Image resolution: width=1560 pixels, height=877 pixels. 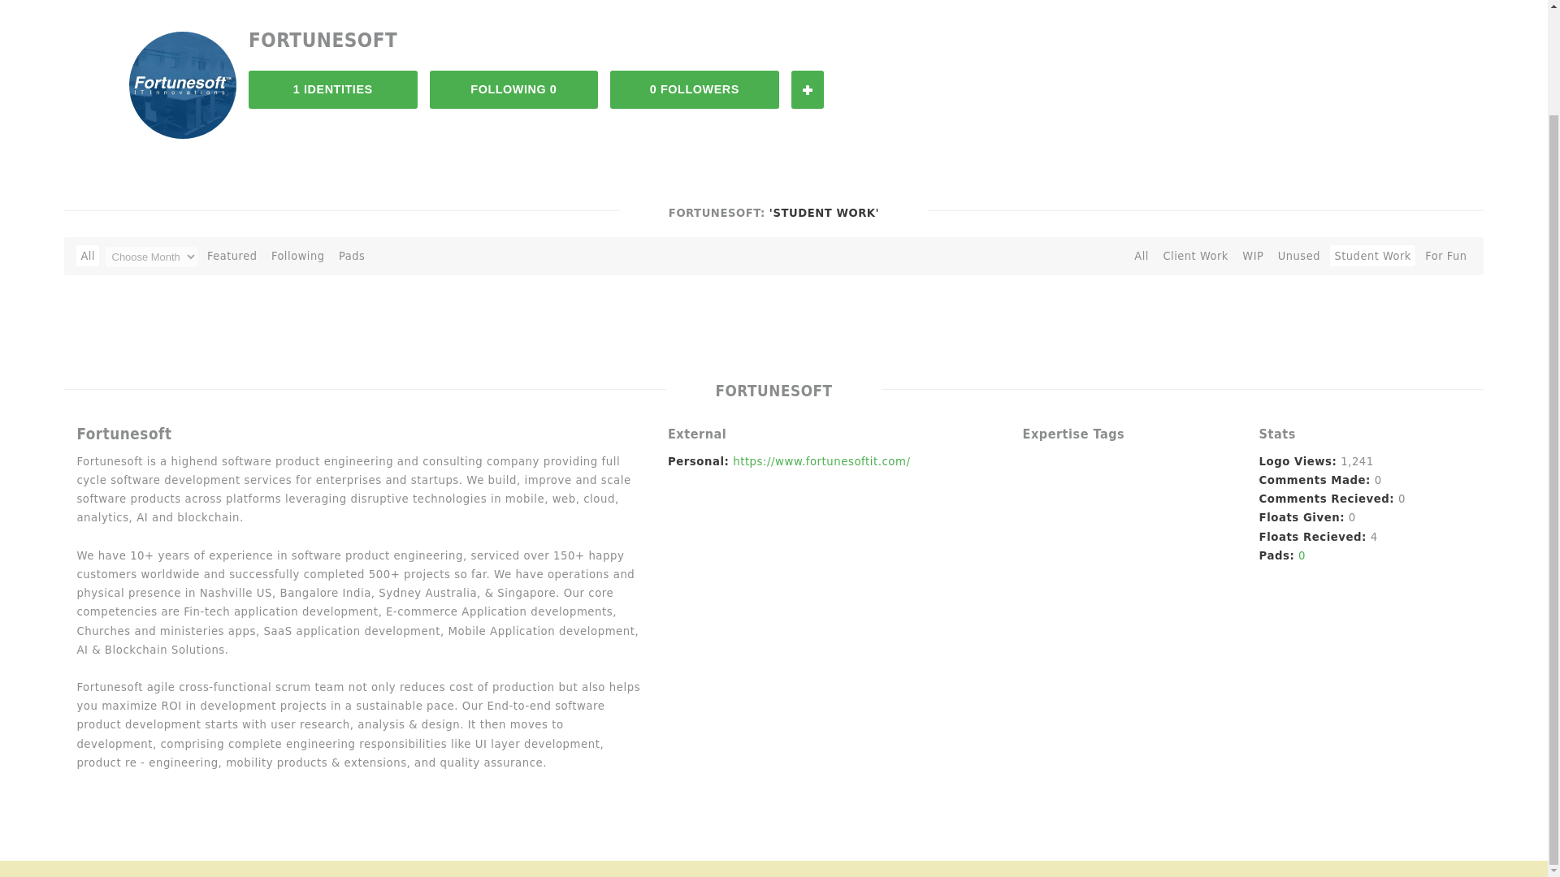 What do you see at coordinates (514, 89) in the screenshot?
I see `FOLLOWING 0` at bounding box center [514, 89].